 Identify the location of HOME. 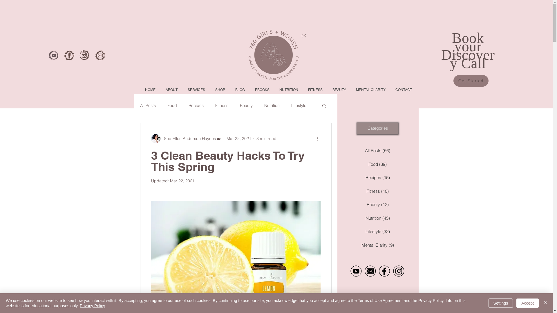
(150, 90).